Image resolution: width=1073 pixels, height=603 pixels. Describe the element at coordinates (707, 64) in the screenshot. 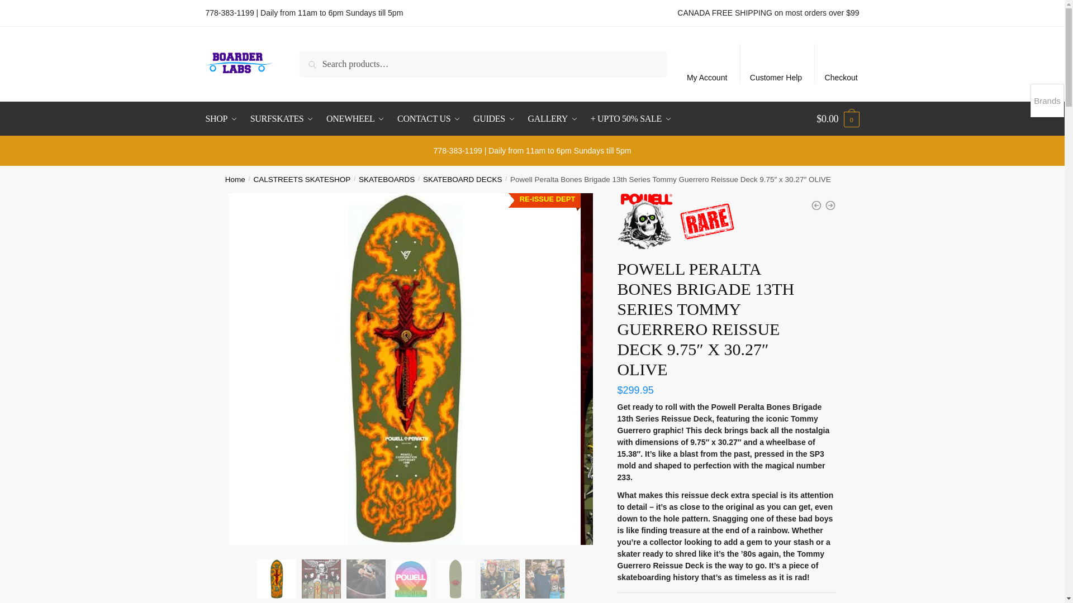

I see `My Account` at that location.